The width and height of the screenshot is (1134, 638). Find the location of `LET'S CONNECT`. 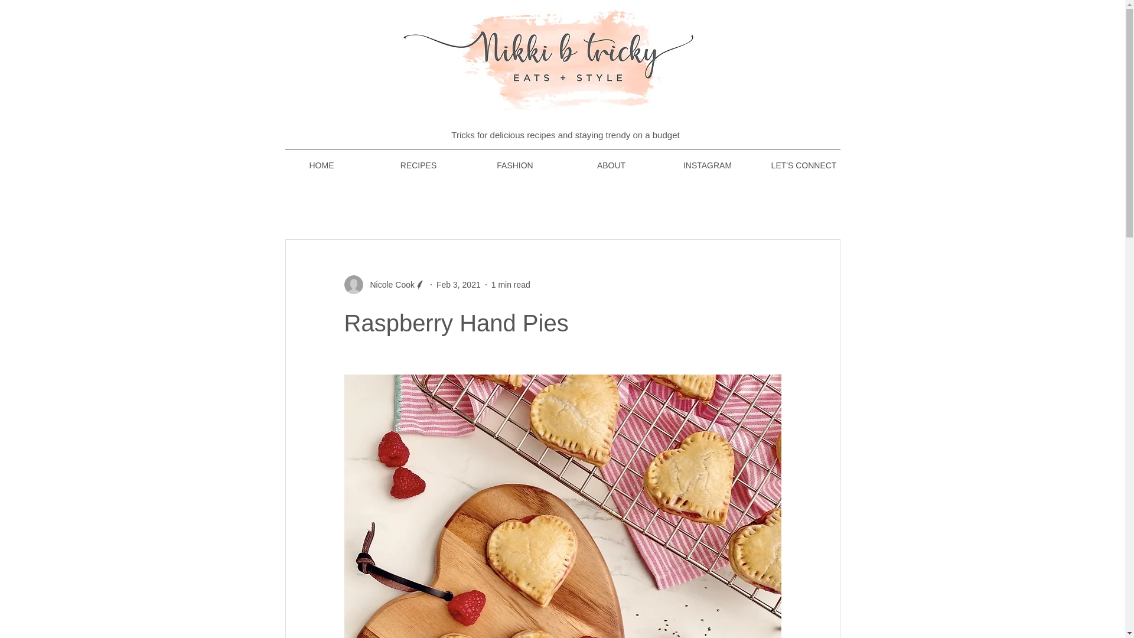

LET'S CONNECT is located at coordinates (804, 165).